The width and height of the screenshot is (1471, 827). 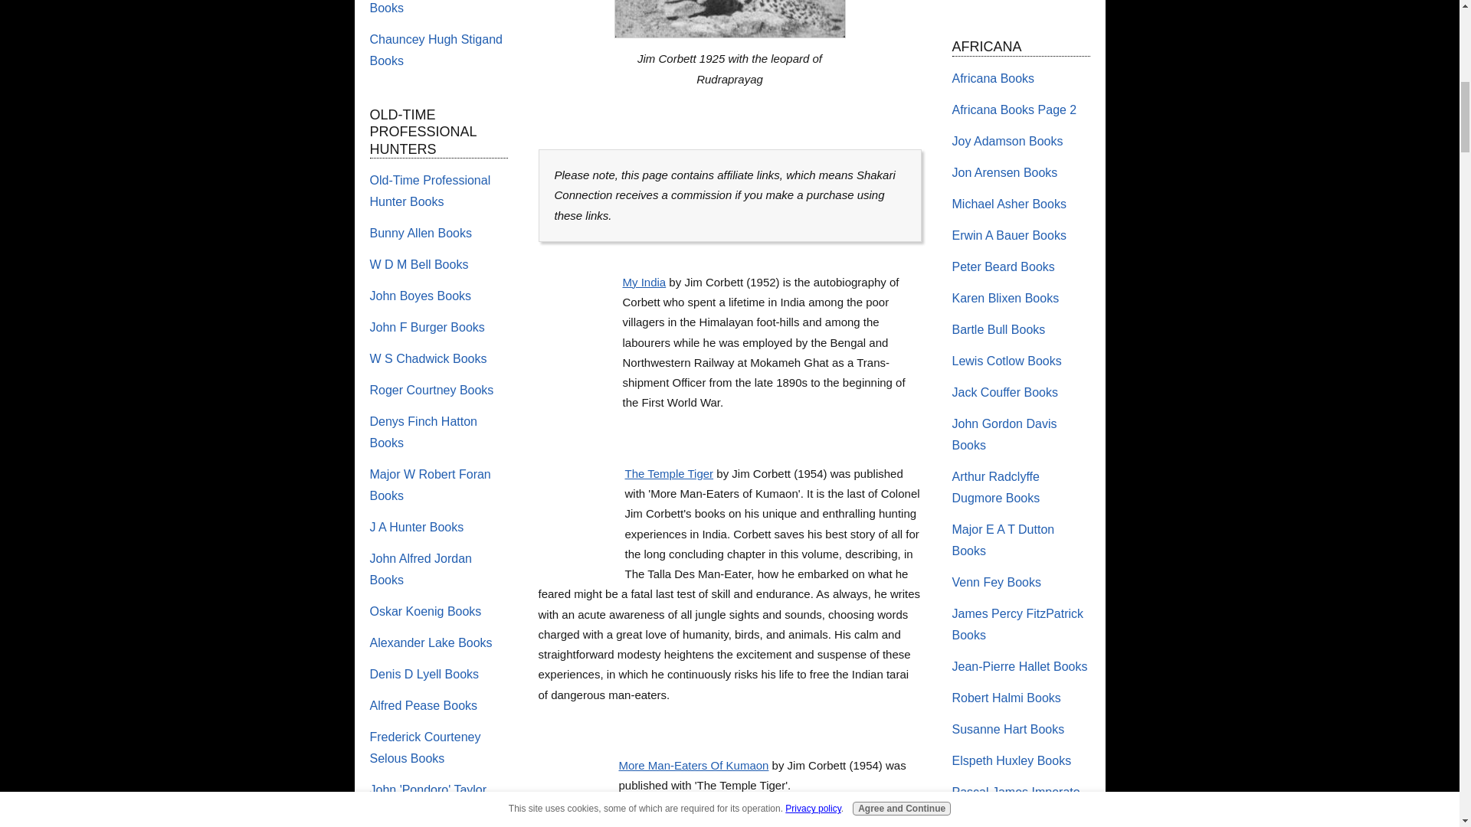 What do you see at coordinates (670, 473) in the screenshot?
I see `The Temple Tiger` at bounding box center [670, 473].